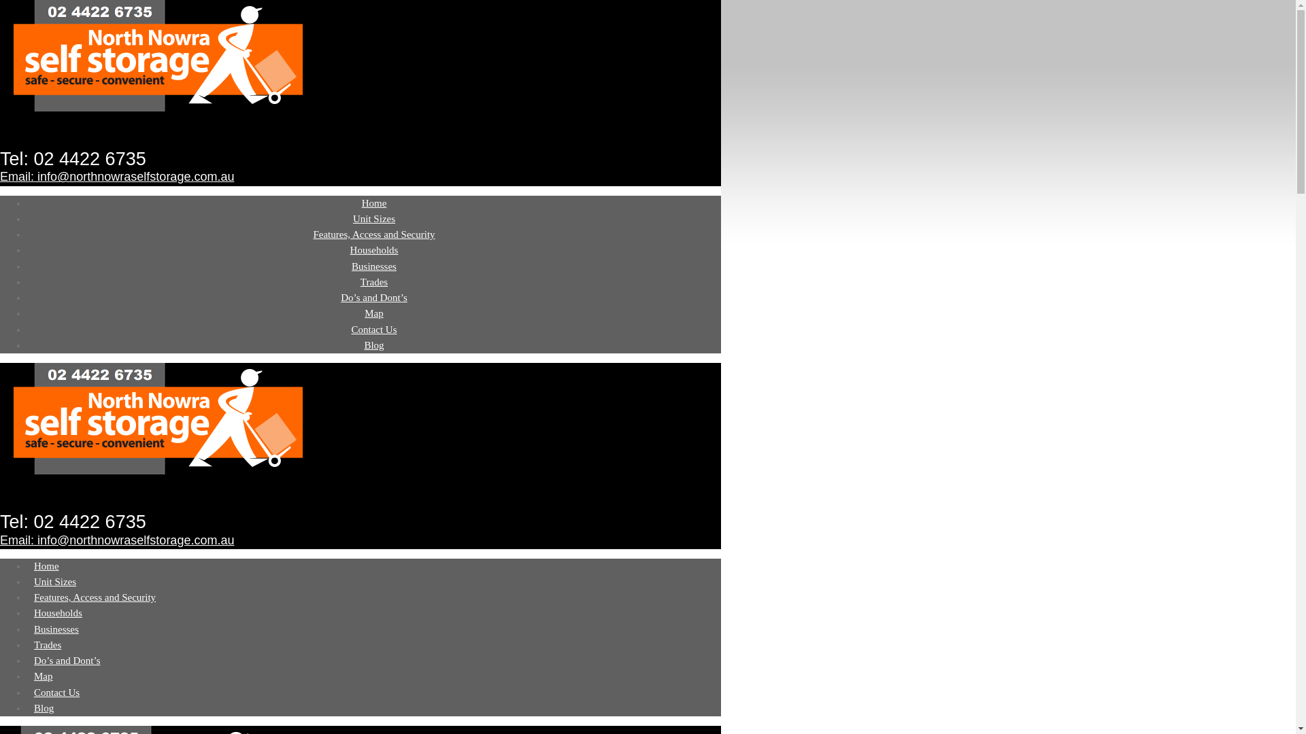 The image size is (1306, 734). Describe the element at coordinates (44, 676) in the screenshot. I see `Map` at that location.